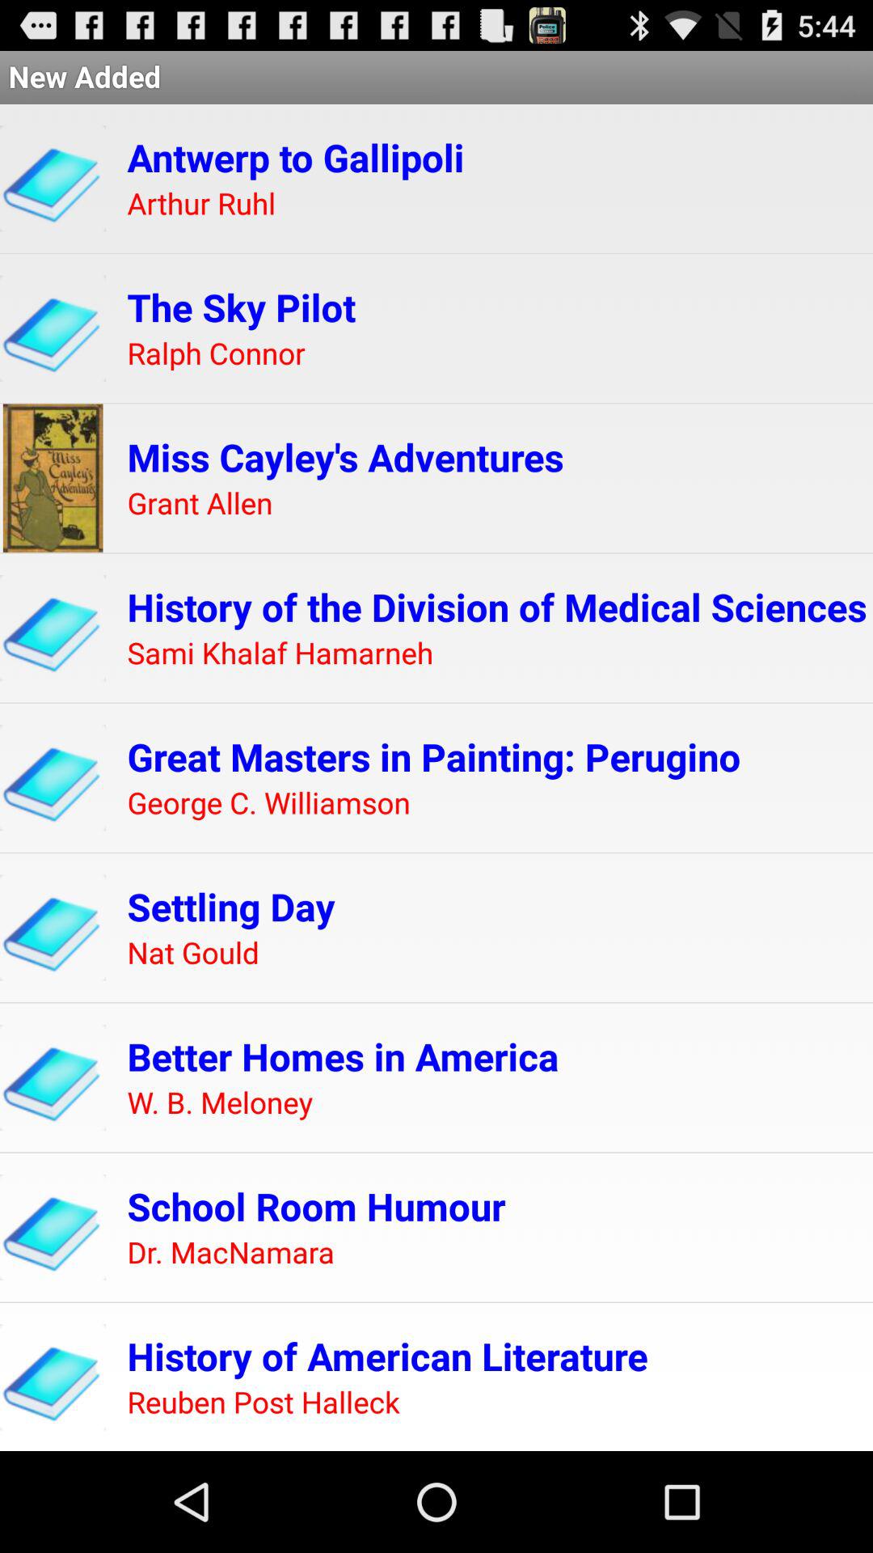 Image resolution: width=873 pixels, height=1553 pixels. Describe the element at coordinates (230, 1253) in the screenshot. I see `choose item above history of american app` at that location.